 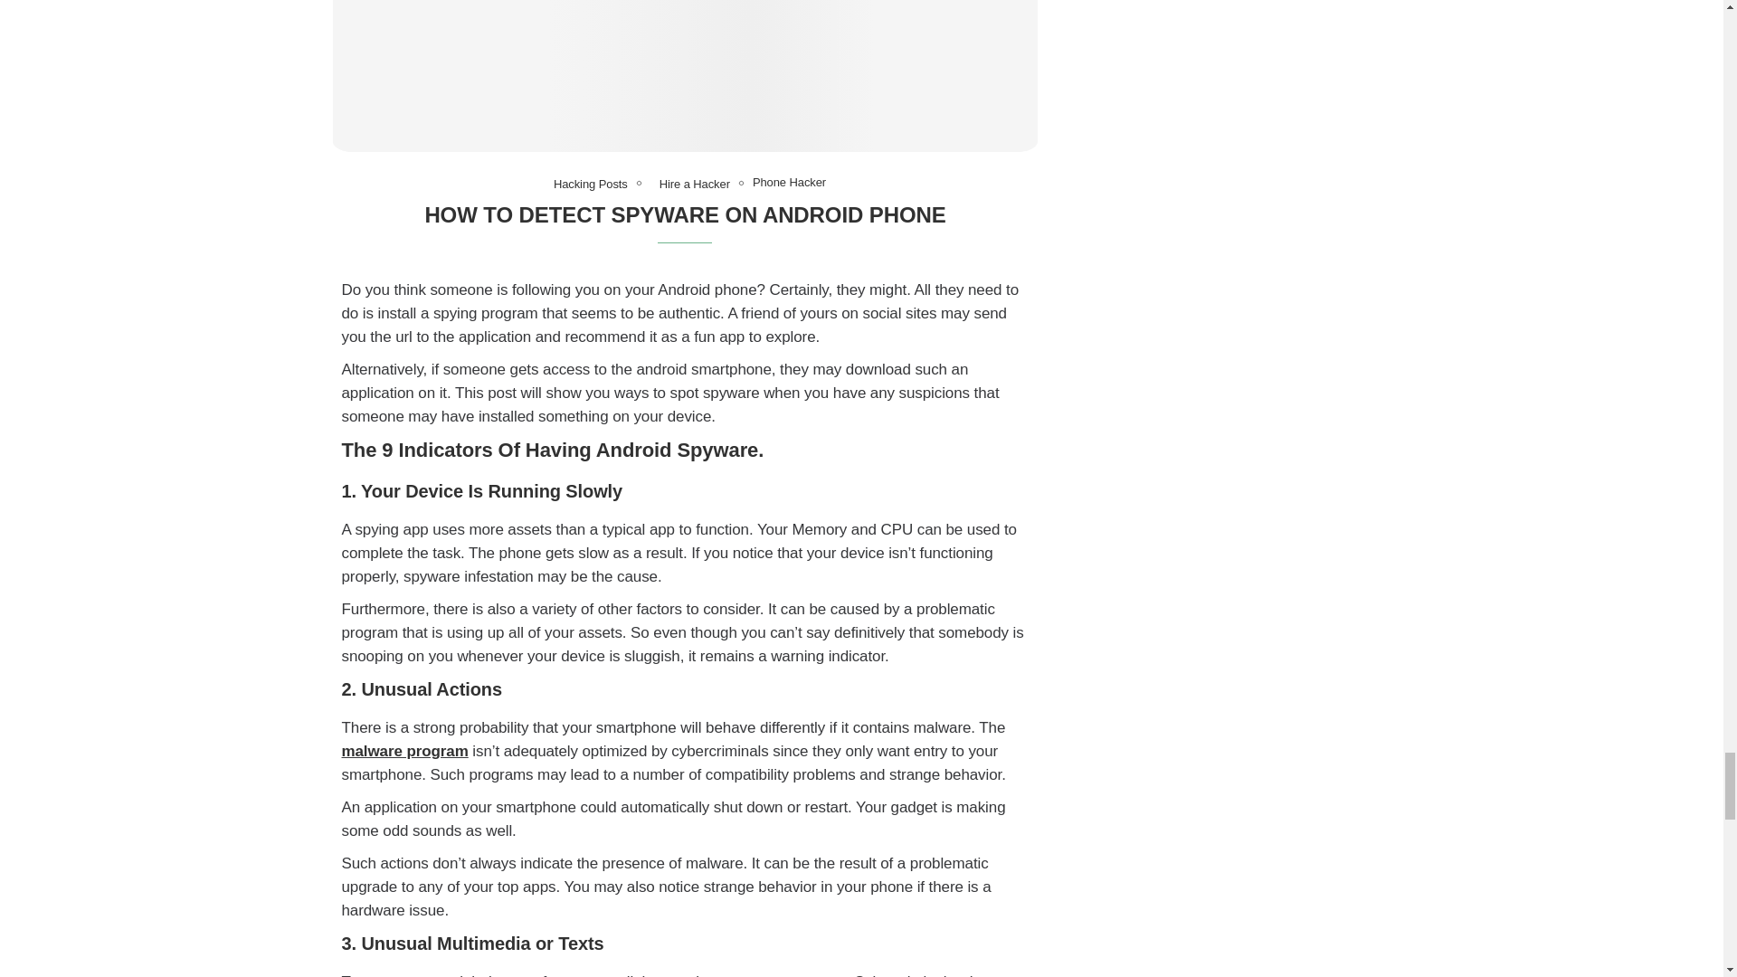 I want to click on how to detect spyware on android phone, so click(x=686, y=76).